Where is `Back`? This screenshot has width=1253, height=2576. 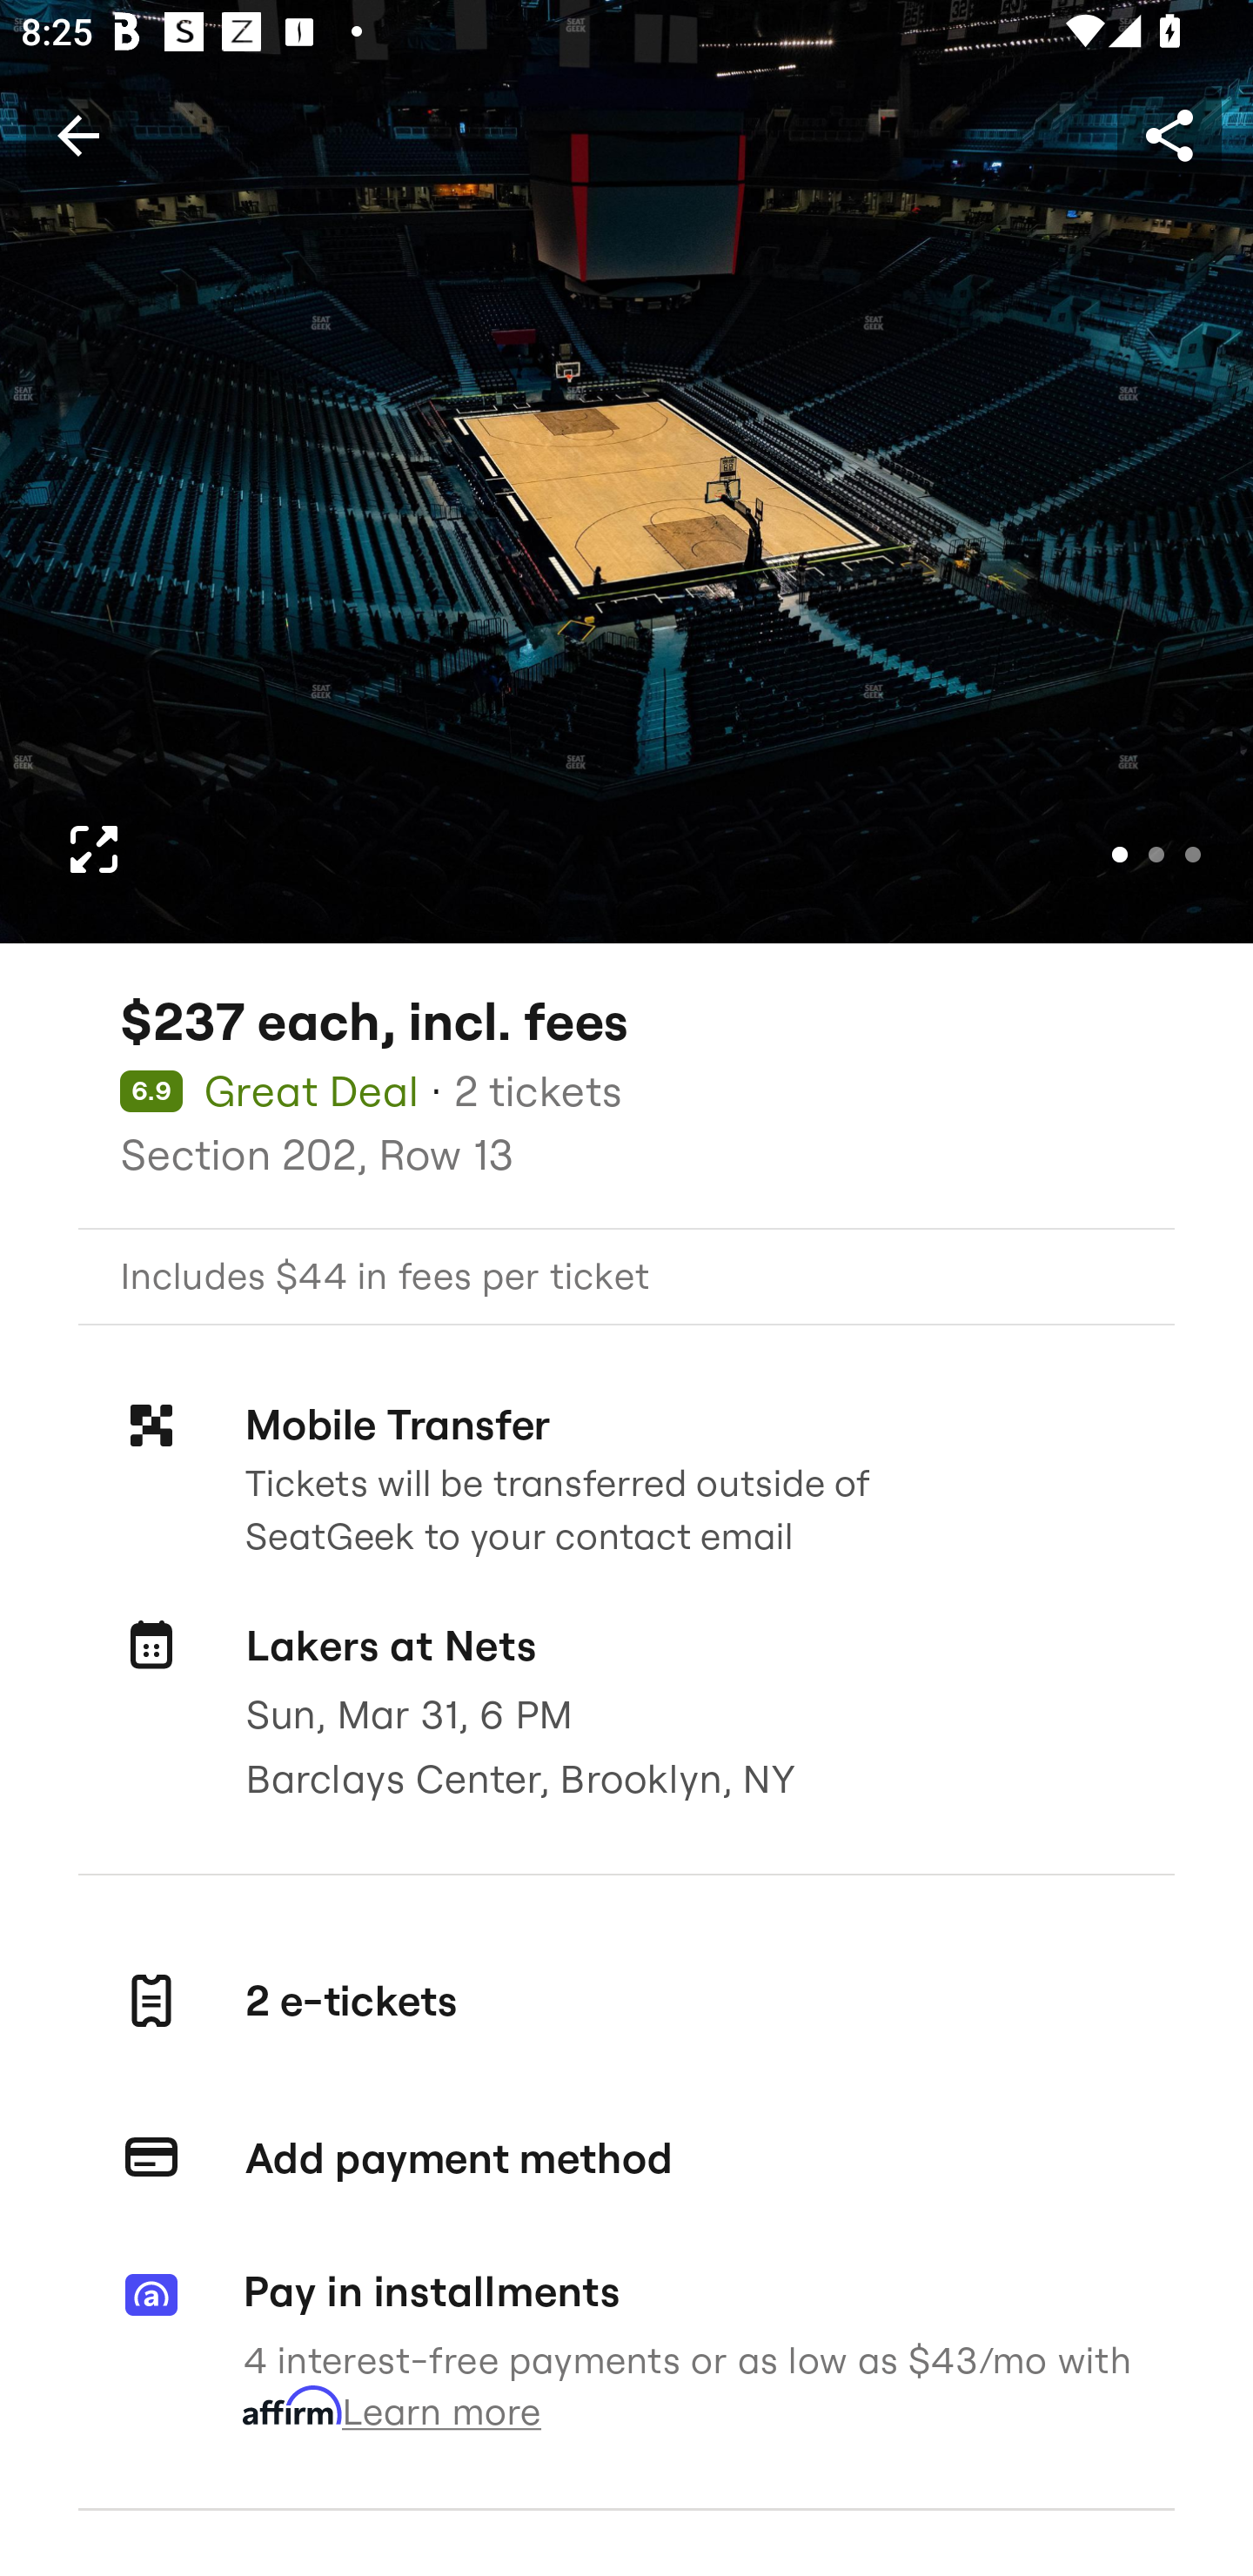 Back is located at coordinates (77, 134).